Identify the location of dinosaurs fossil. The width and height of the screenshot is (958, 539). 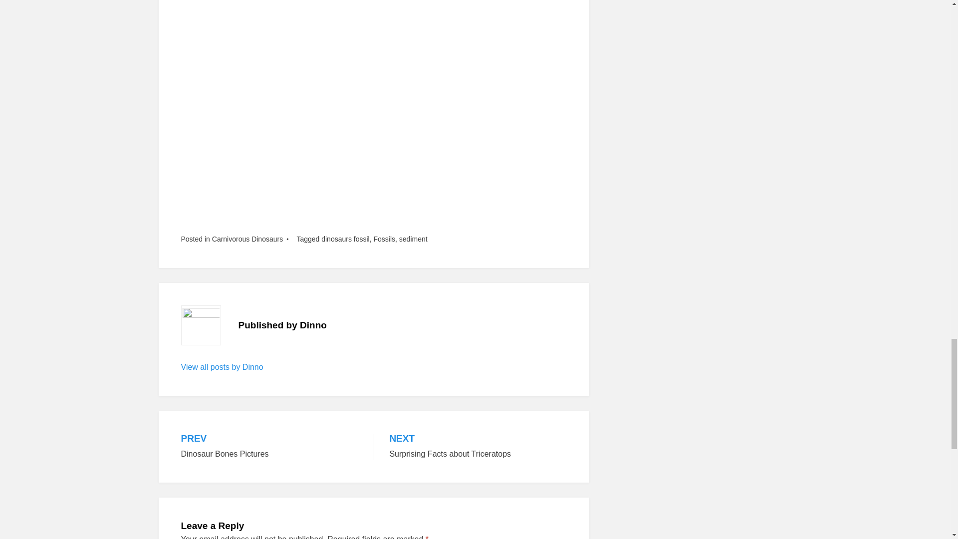
(345, 239).